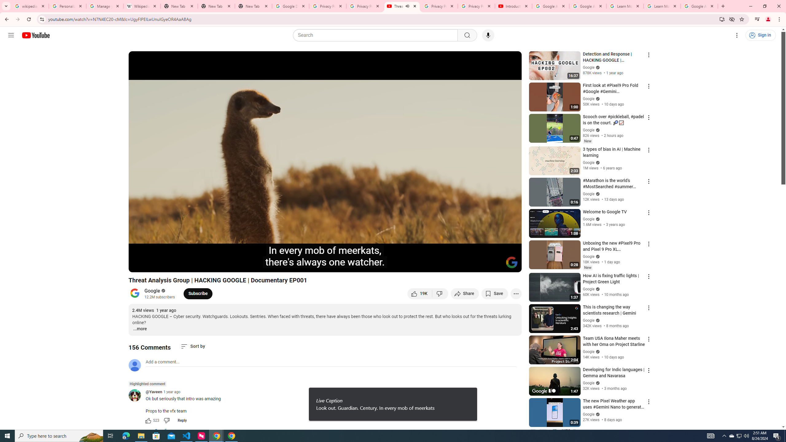 This screenshot has height=442, width=786. I want to click on 1 year ago, so click(172, 392).